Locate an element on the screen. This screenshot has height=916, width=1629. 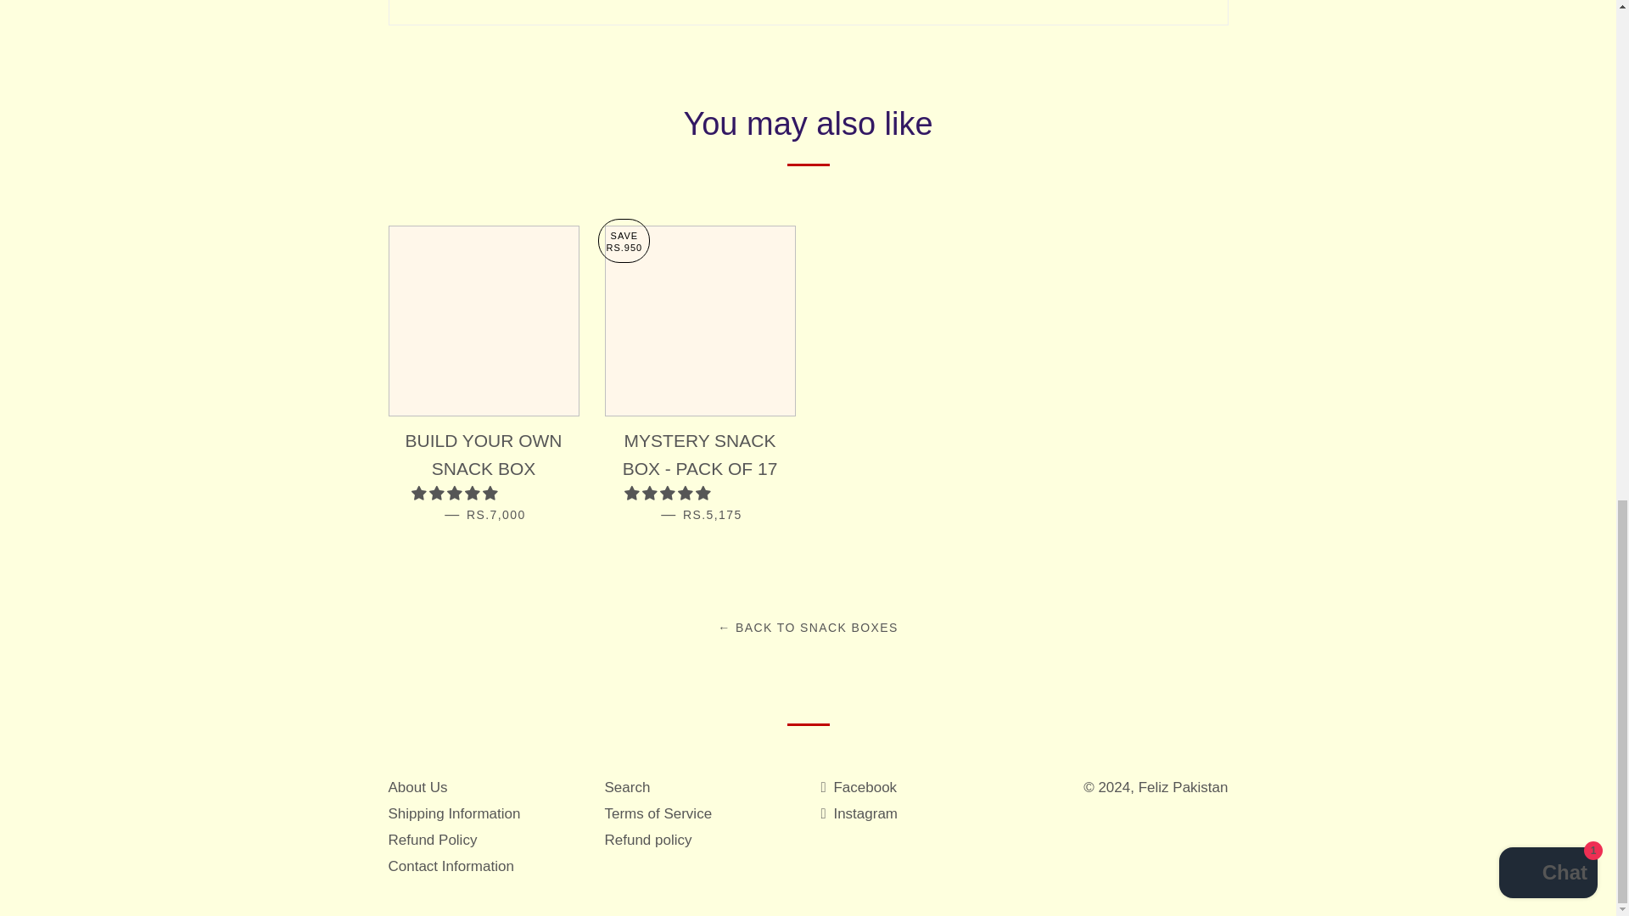
Refund Policy is located at coordinates (433, 840).